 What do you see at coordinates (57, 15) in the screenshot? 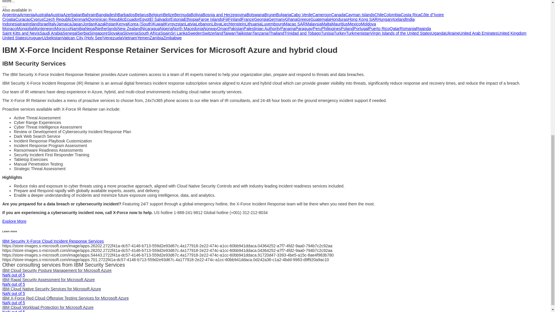
I see `Austria` at bounding box center [57, 15].